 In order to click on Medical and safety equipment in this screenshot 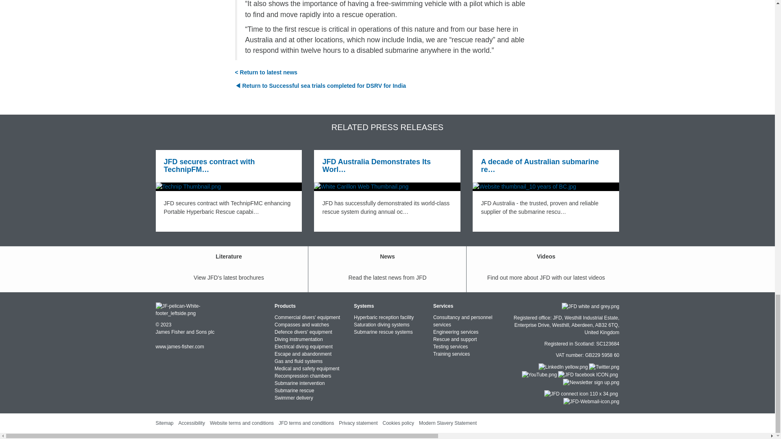, I will do `click(307, 368)`.